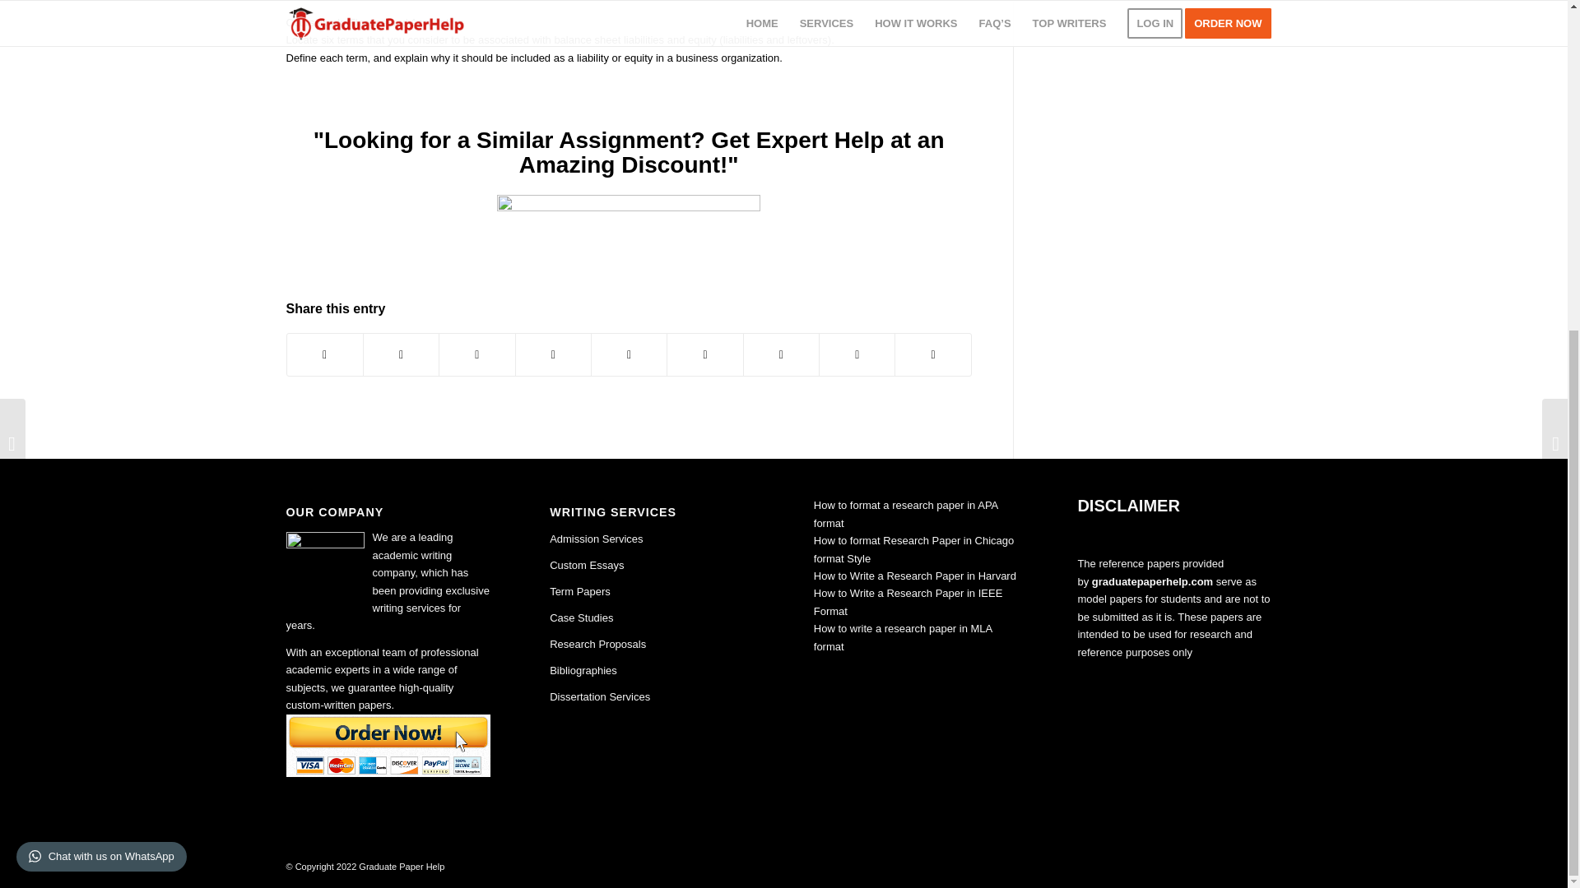 The height and width of the screenshot is (888, 1580). Describe the element at coordinates (908, 601) in the screenshot. I see `How to Write a Research Paper in IEEE Format` at that location.